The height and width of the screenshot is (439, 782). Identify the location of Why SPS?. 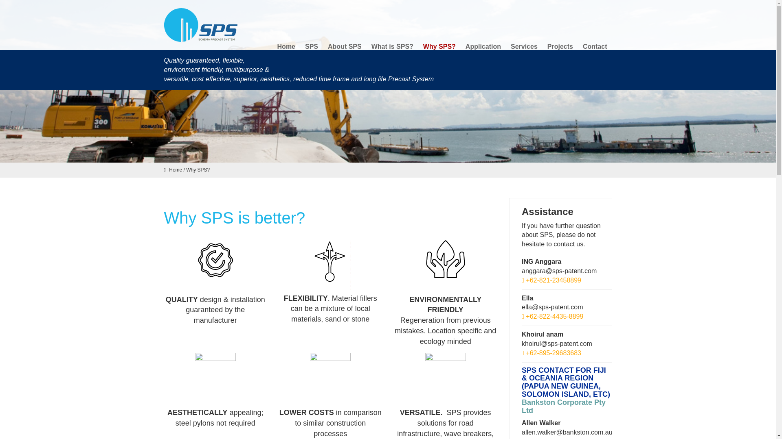
(198, 170).